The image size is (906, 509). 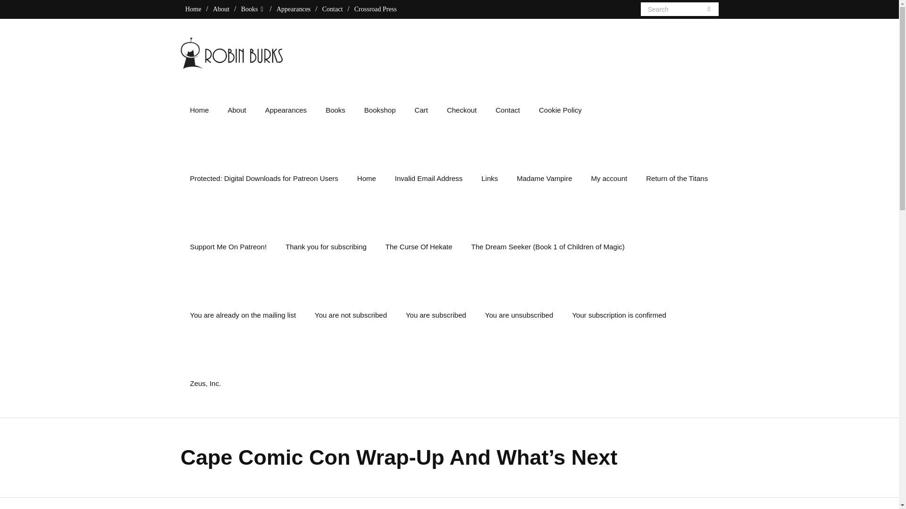 What do you see at coordinates (507, 109) in the screenshot?
I see `Contact` at bounding box center [507, 109].